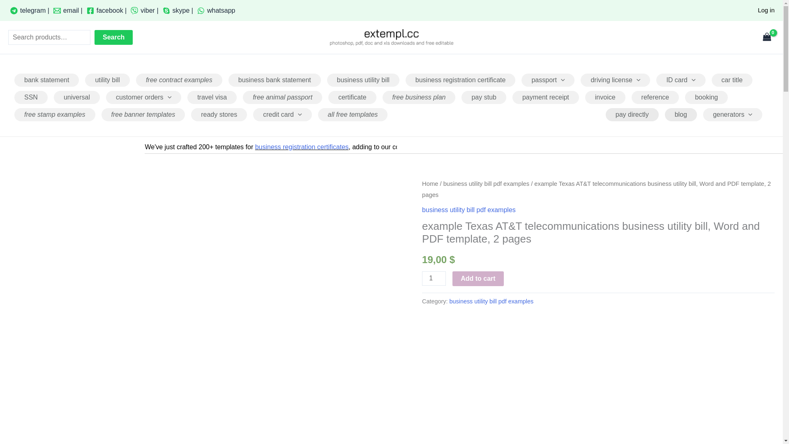 Image resolution: width=789 pixels, height=444 pixels. I want to click on car title, so click(732, 80).